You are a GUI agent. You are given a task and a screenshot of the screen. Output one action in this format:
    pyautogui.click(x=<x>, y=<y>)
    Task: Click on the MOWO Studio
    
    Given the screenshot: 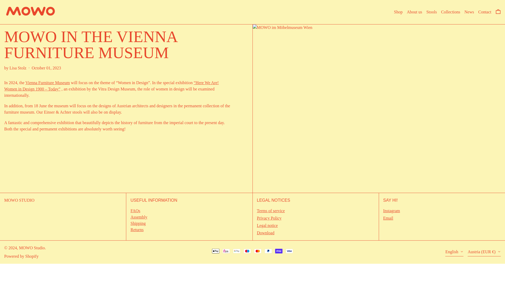 What is the action you would take?
    pyautogui.click(x=32, y=248)
    